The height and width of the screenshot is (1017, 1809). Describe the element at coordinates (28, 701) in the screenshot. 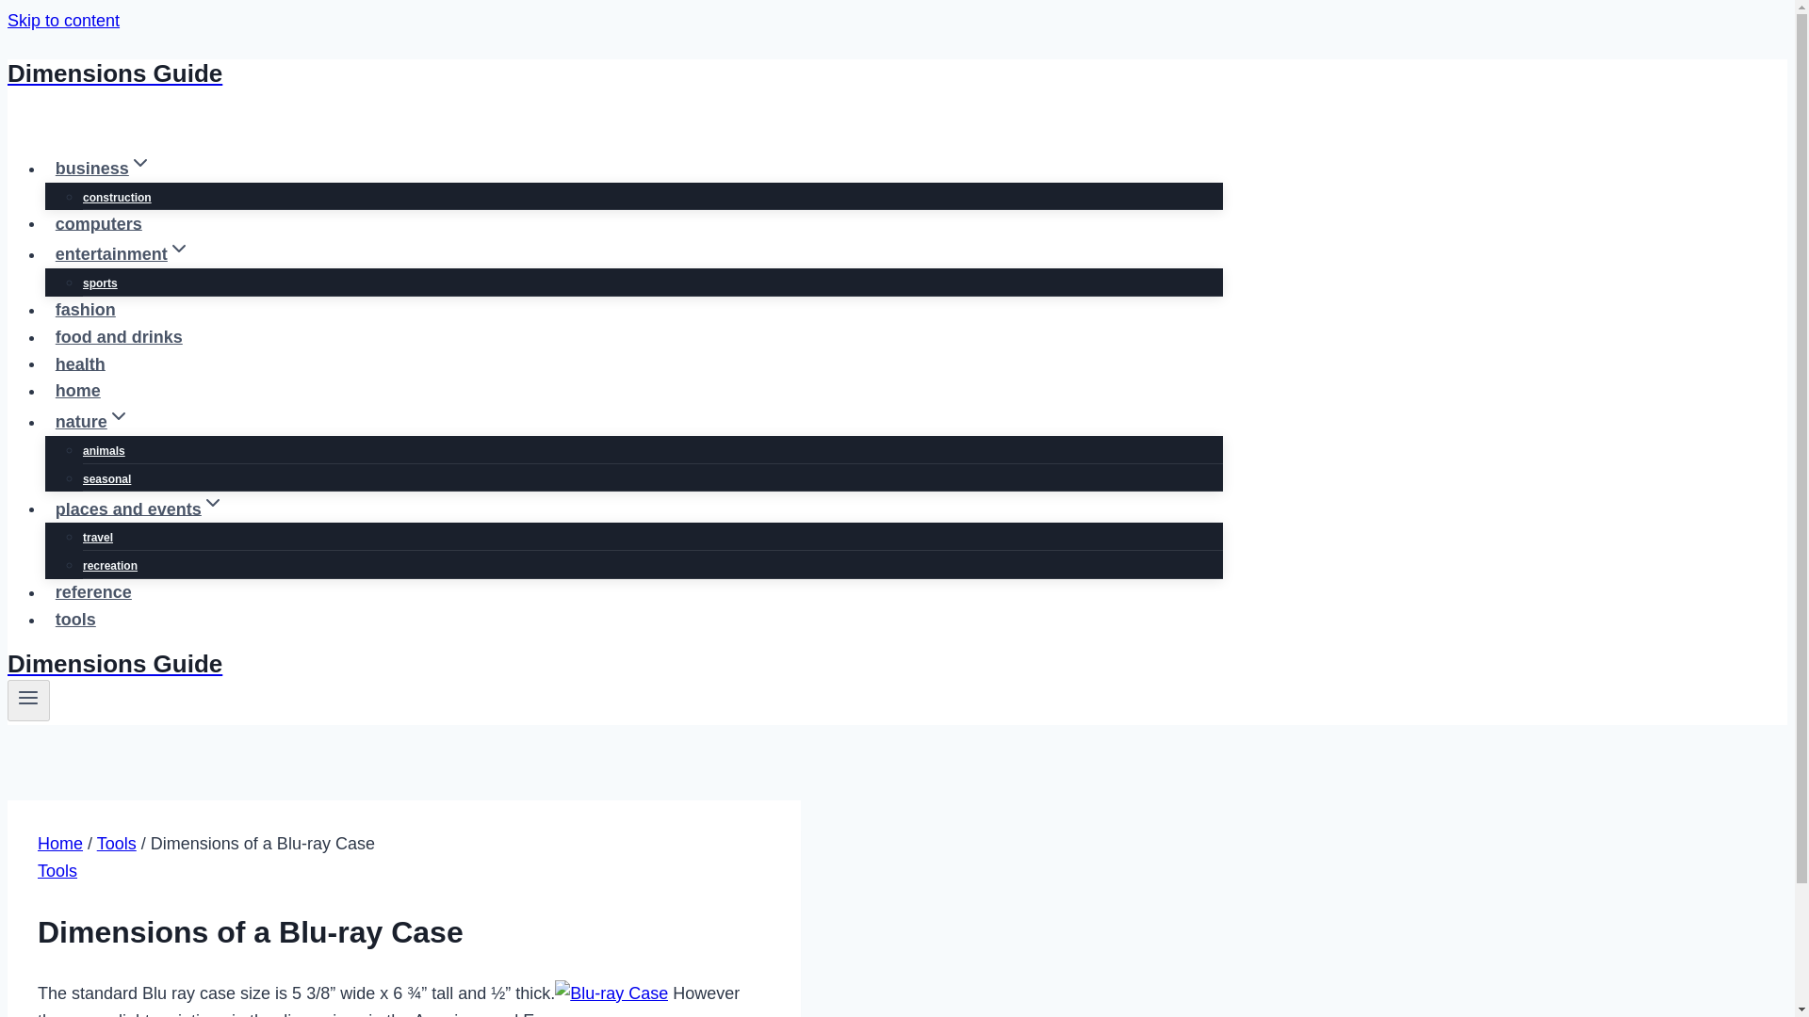

I see `Toggle Menu` at that location.